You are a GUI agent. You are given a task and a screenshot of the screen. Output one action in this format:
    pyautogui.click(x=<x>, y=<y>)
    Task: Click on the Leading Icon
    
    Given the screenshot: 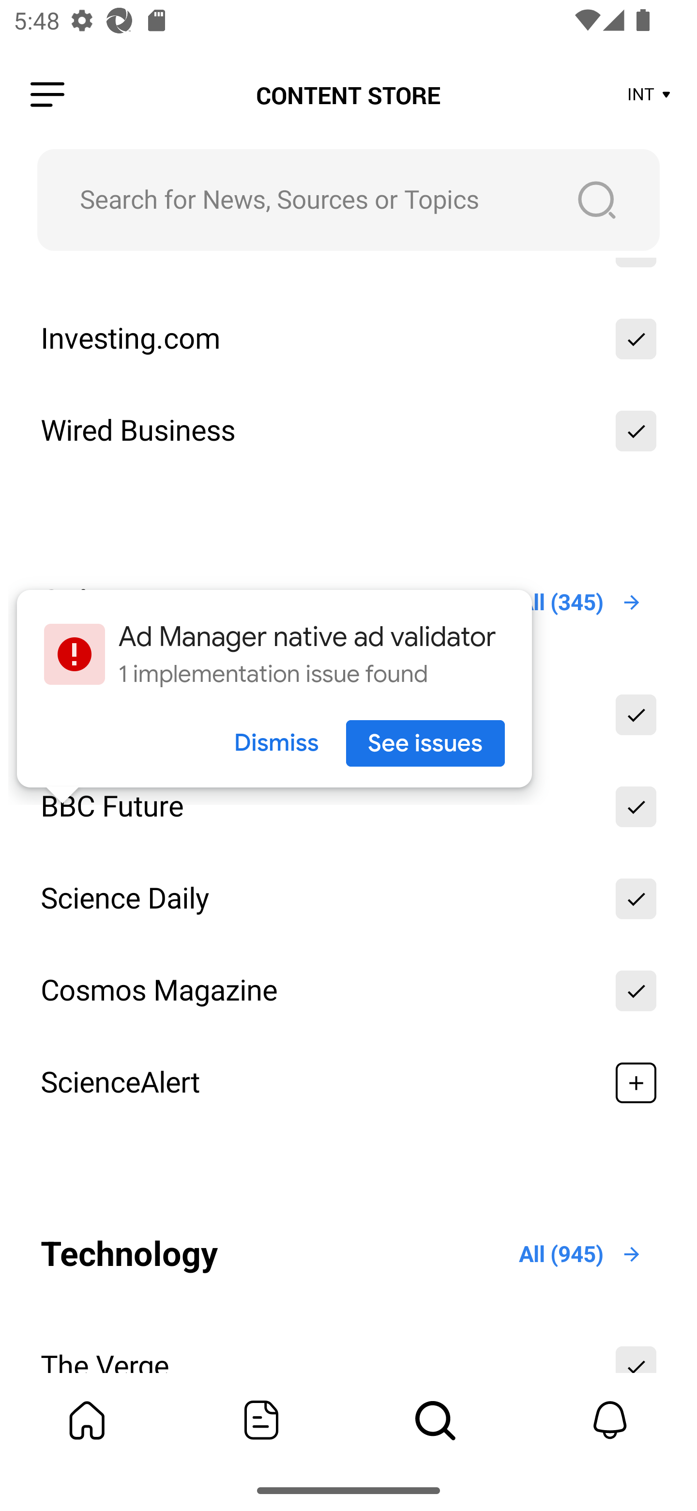 What is the action you would take?
    pyautogui.click(x=47, y=95)
    